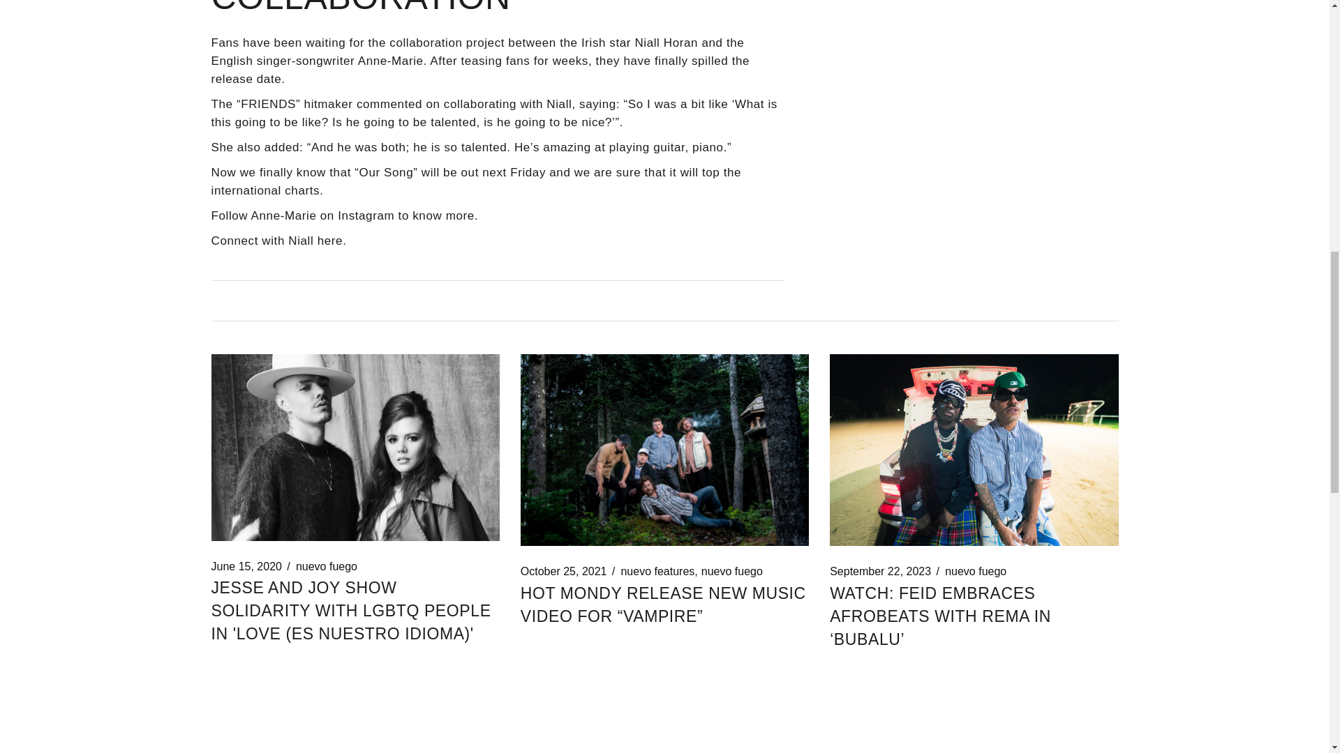 This screenshot has width=1340, height=753. Describe the element at coordinates (327, 566) in the screenshot. I see `nuevo fuego` at that location.